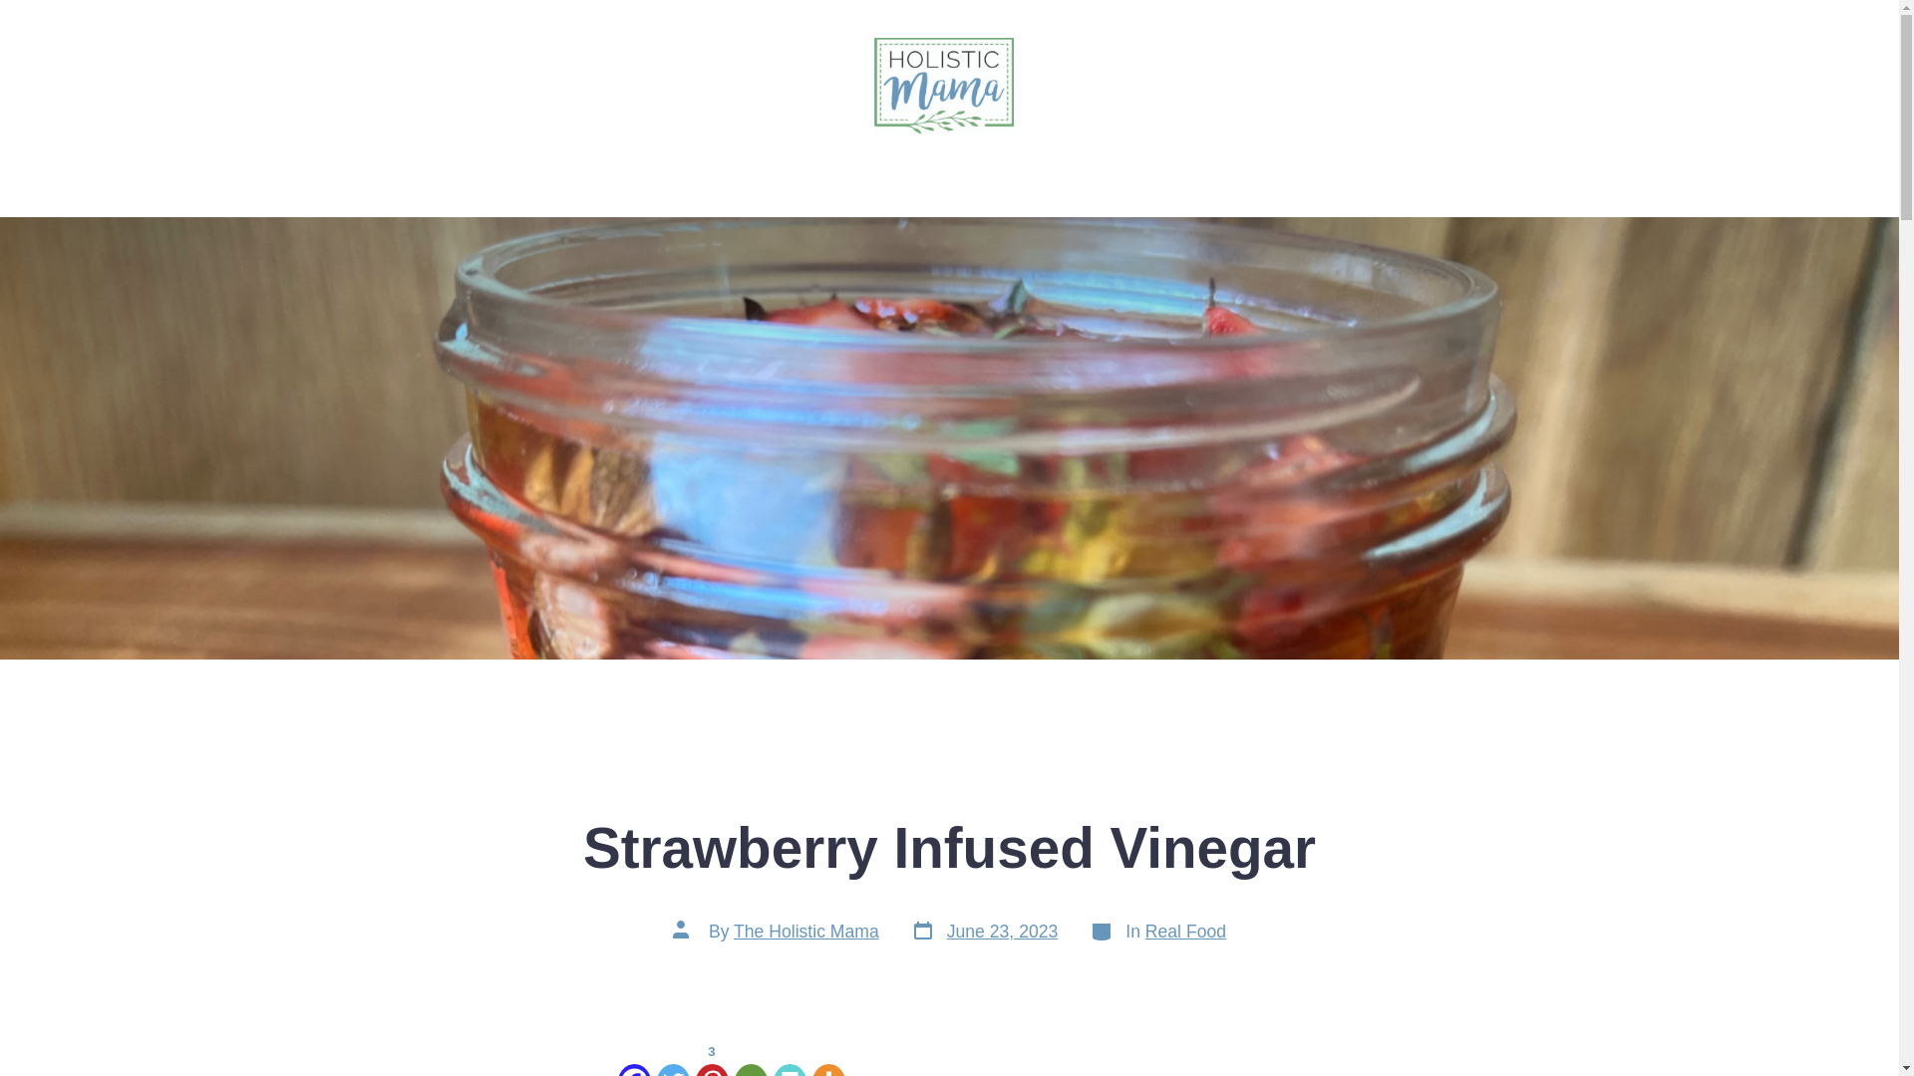 The height and width of the screenshot is (1076, 1914). Describe the element at coordinates (828, 1058) in the screenshot. I see `More` at that location.